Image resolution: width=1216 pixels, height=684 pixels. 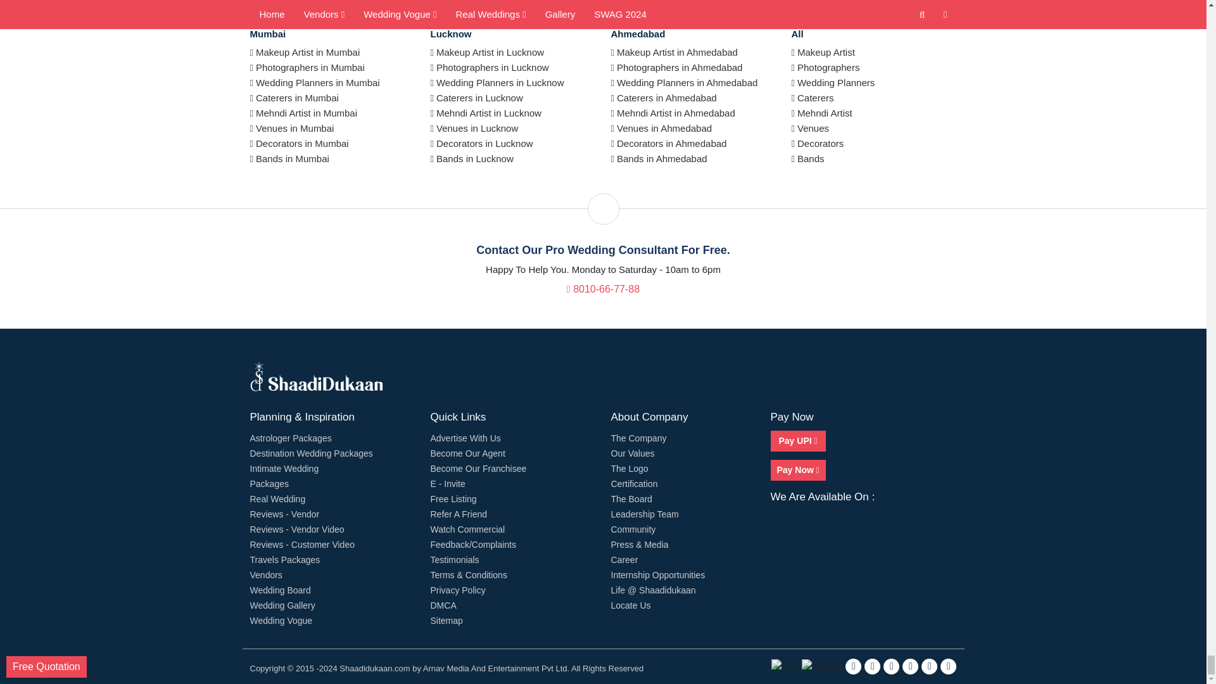 I want to click on Packages, so click(x=269, y=484).